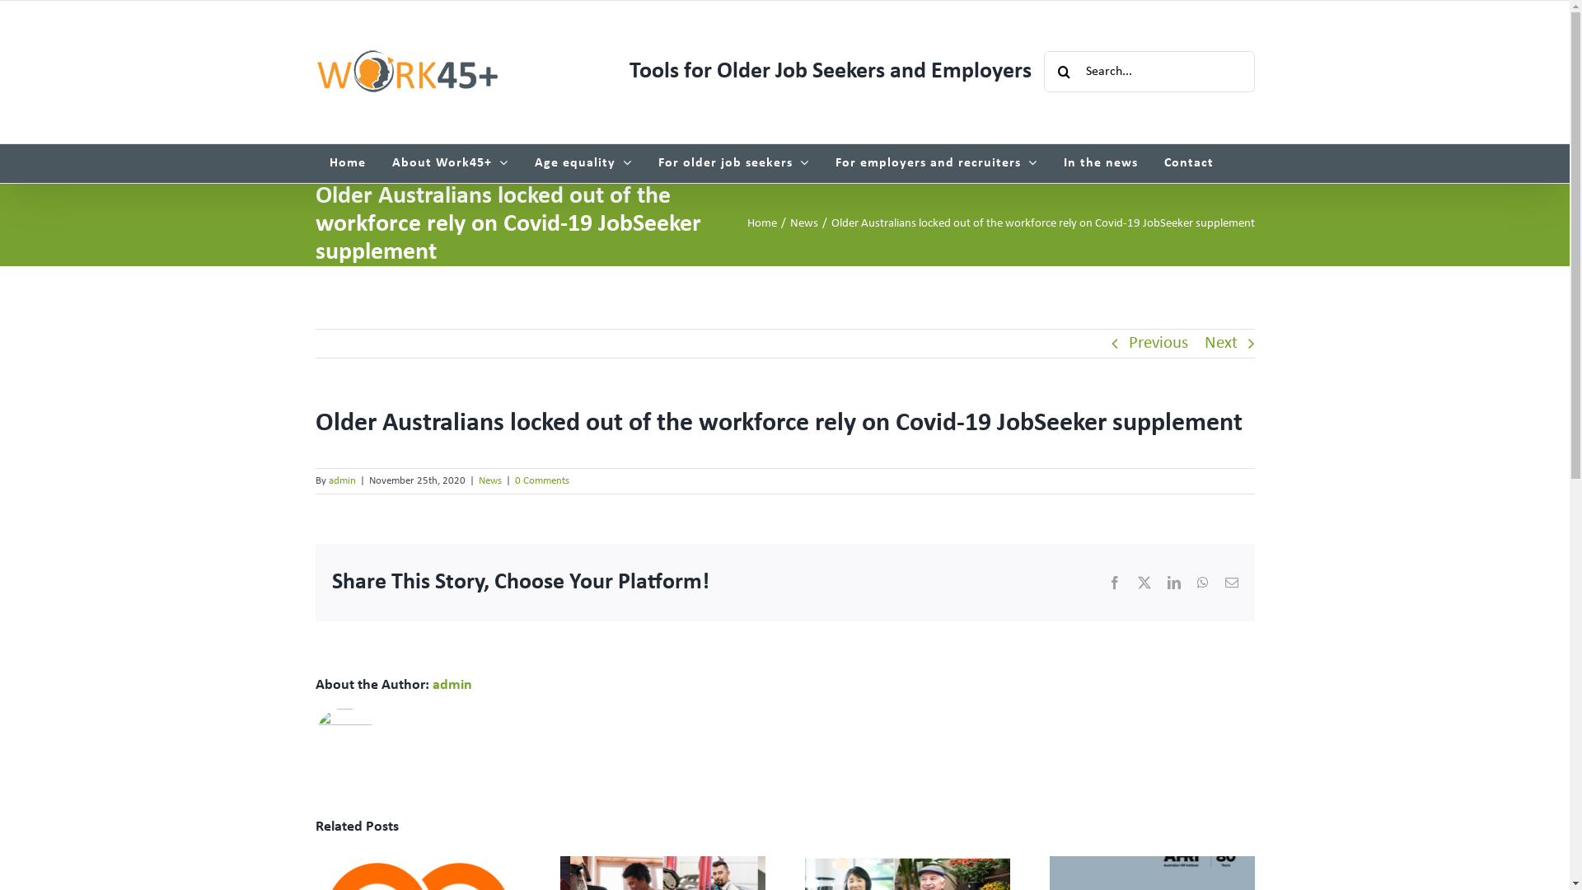 This screenshot has width=1582, height=890. I want to click on Age equality, so click(583, 163).